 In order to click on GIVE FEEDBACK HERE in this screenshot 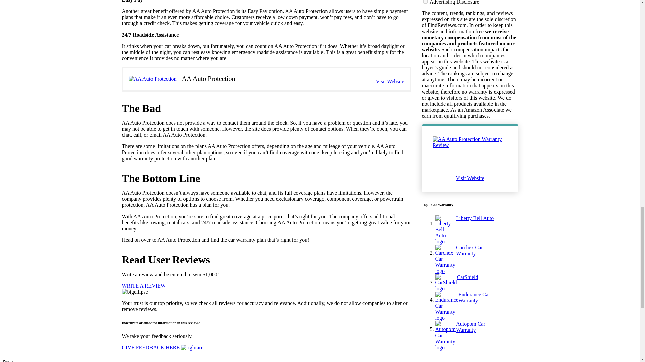, I will do `click(162, 347)`.